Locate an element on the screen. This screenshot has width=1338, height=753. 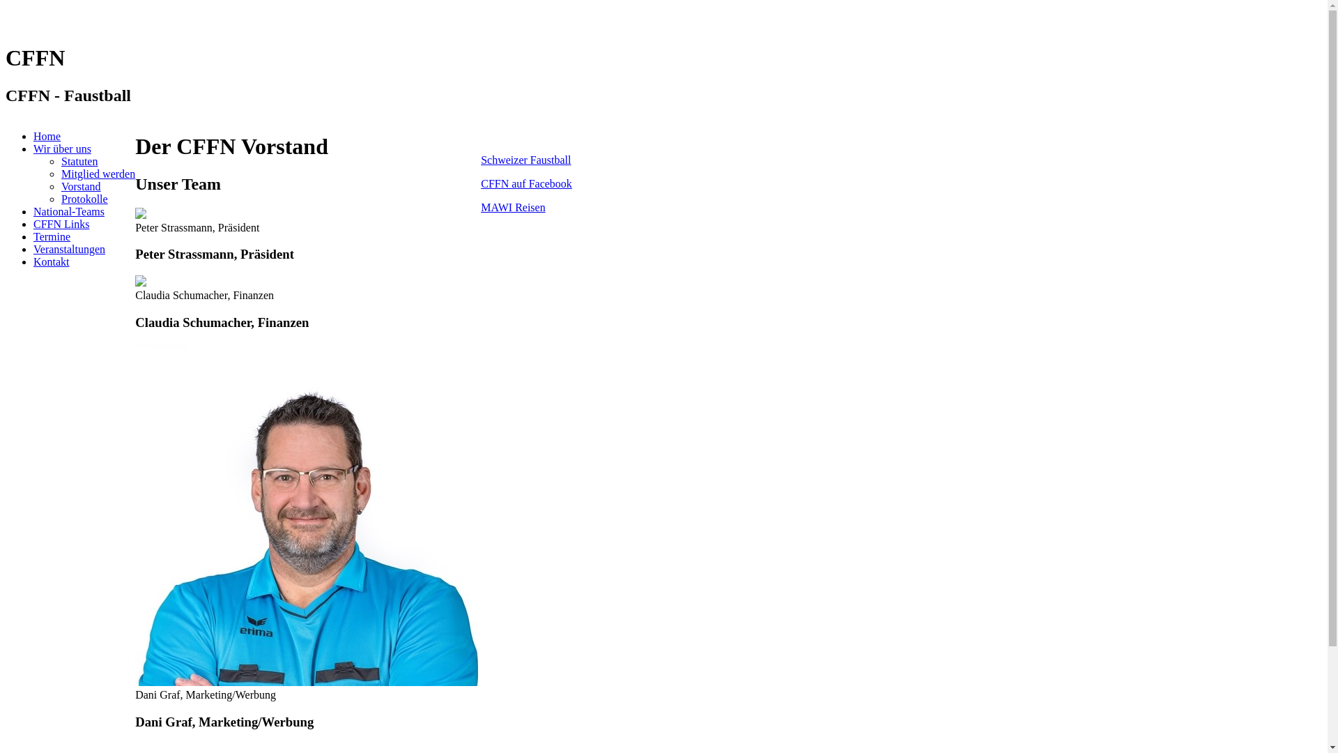
Mitglied werden is located at coordinates (98, 174).